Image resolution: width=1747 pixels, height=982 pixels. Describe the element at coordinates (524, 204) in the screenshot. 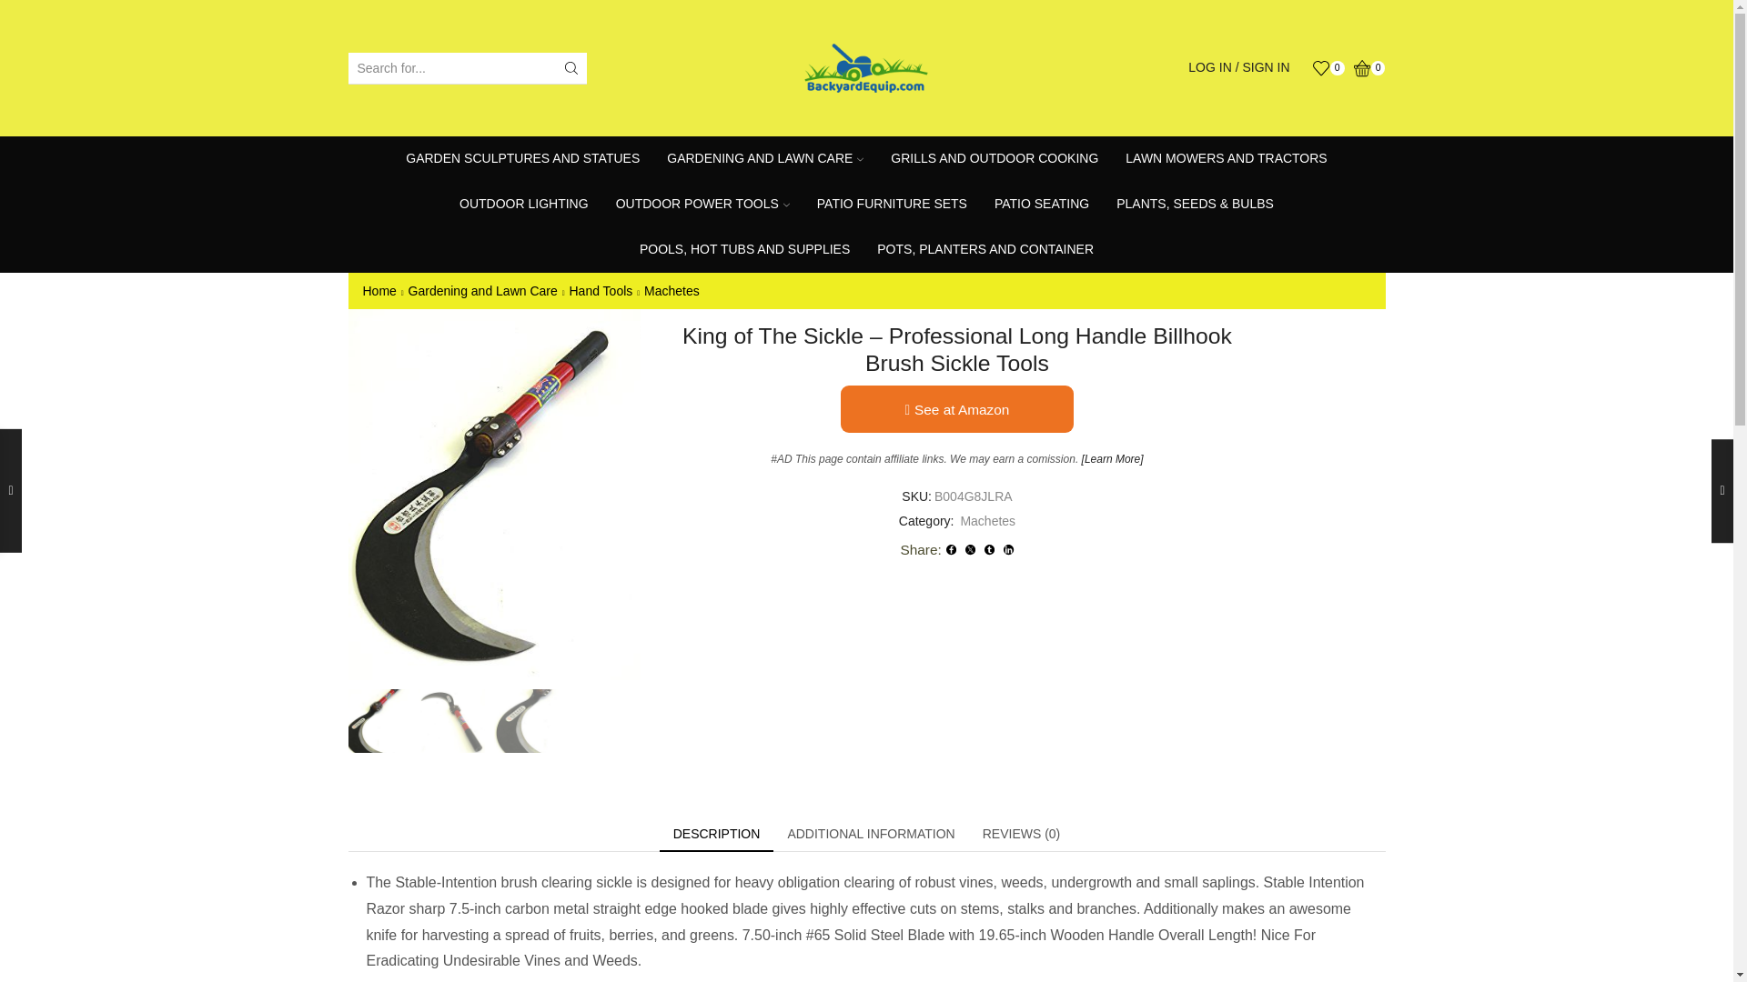

I see `OUTDOOR LIGHTING` at that location.